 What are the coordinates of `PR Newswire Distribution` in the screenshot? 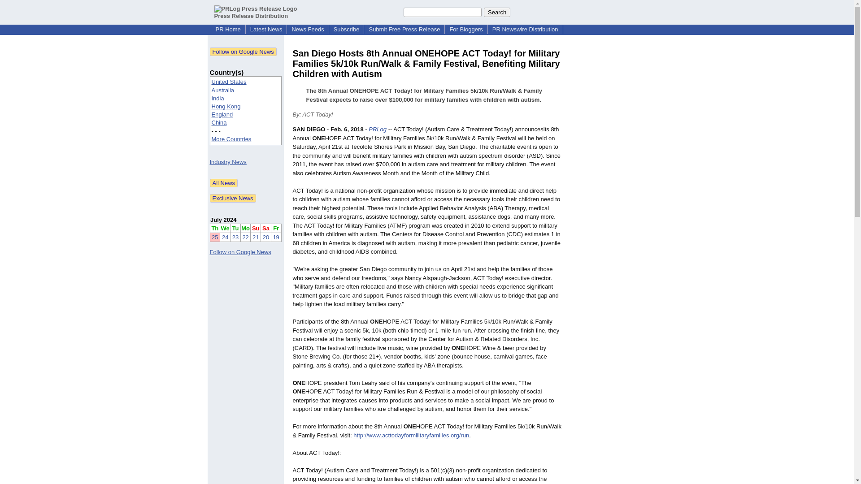 It's located at (526, 30).